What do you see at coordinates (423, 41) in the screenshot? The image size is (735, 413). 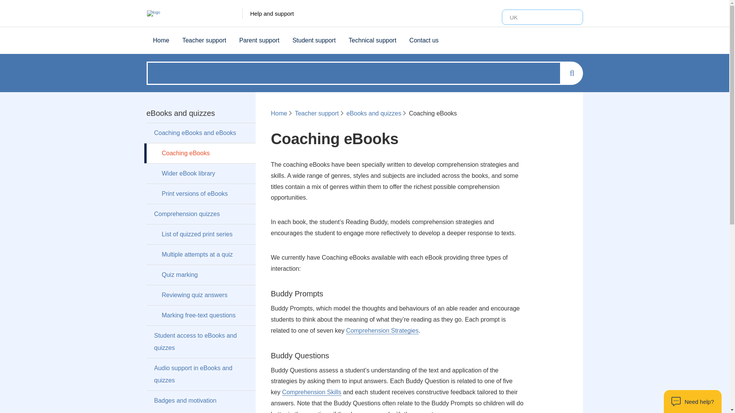 I see `Contact us` at bounding box center [423, 41].